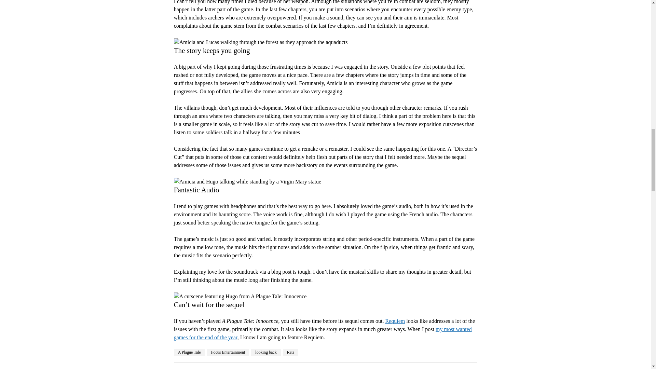 This screenshot has width=656, height=369. What do you see at coordinates (290, 352) in the screenshot?
I see `View all posts tagged Rats` at bounding box center [290, 352].